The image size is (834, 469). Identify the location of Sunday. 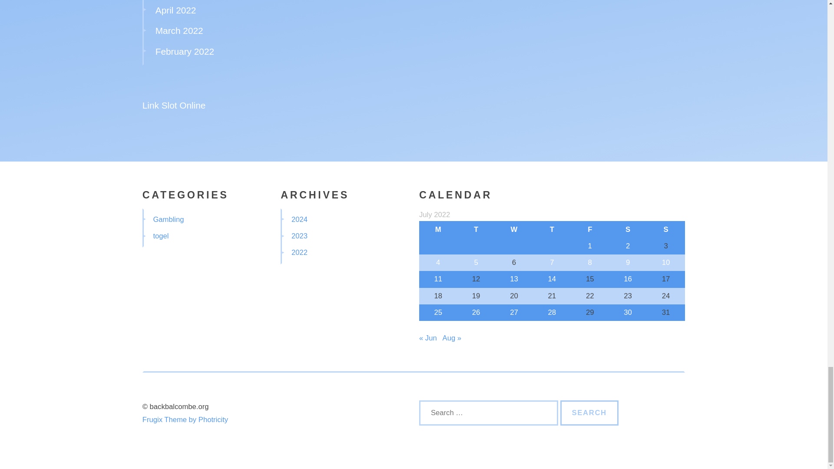
(665, 229).